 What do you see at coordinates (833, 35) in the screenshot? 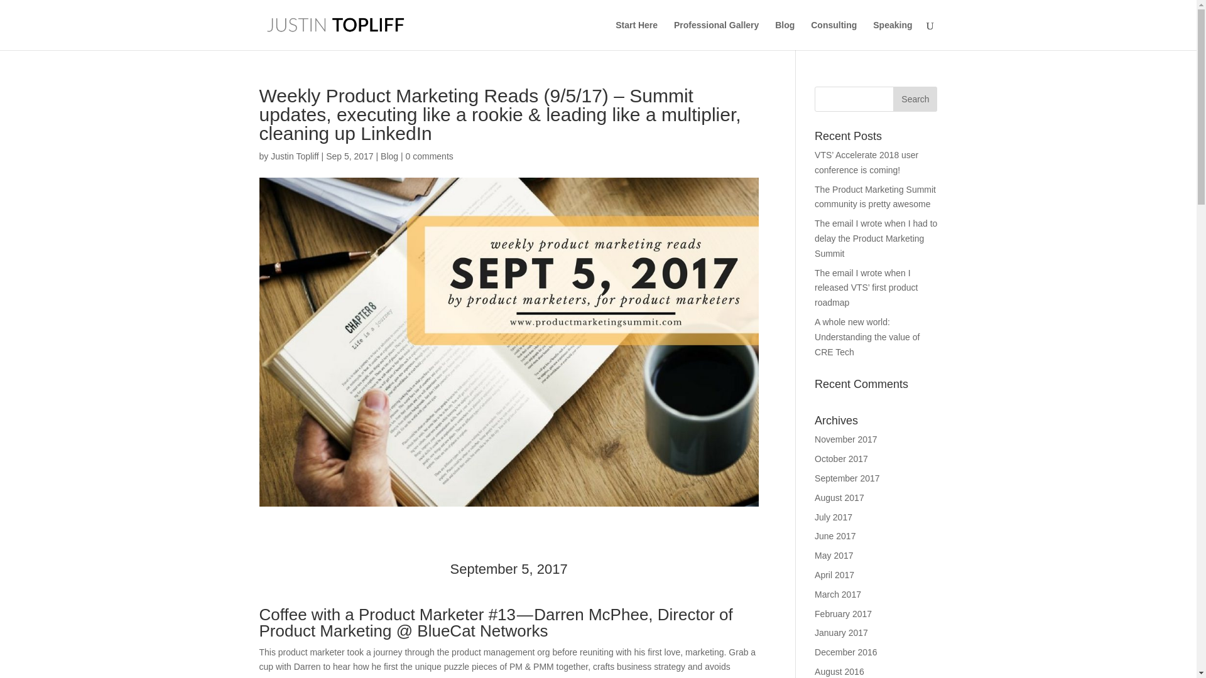
I see `Consulting` at bounding box center [833, 35].